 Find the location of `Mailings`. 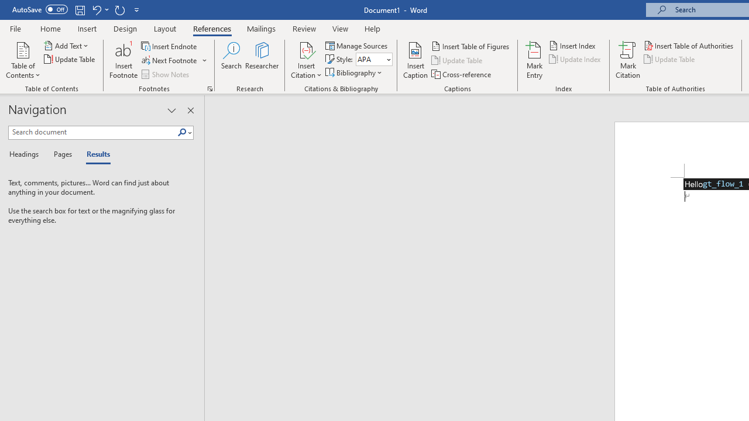

Mailings is located at coordinates (262, 28).